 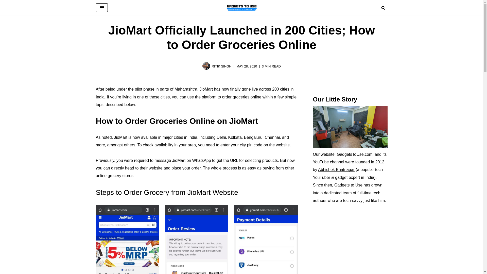 I want to click on Skip to content, so click(x=4, y=11).